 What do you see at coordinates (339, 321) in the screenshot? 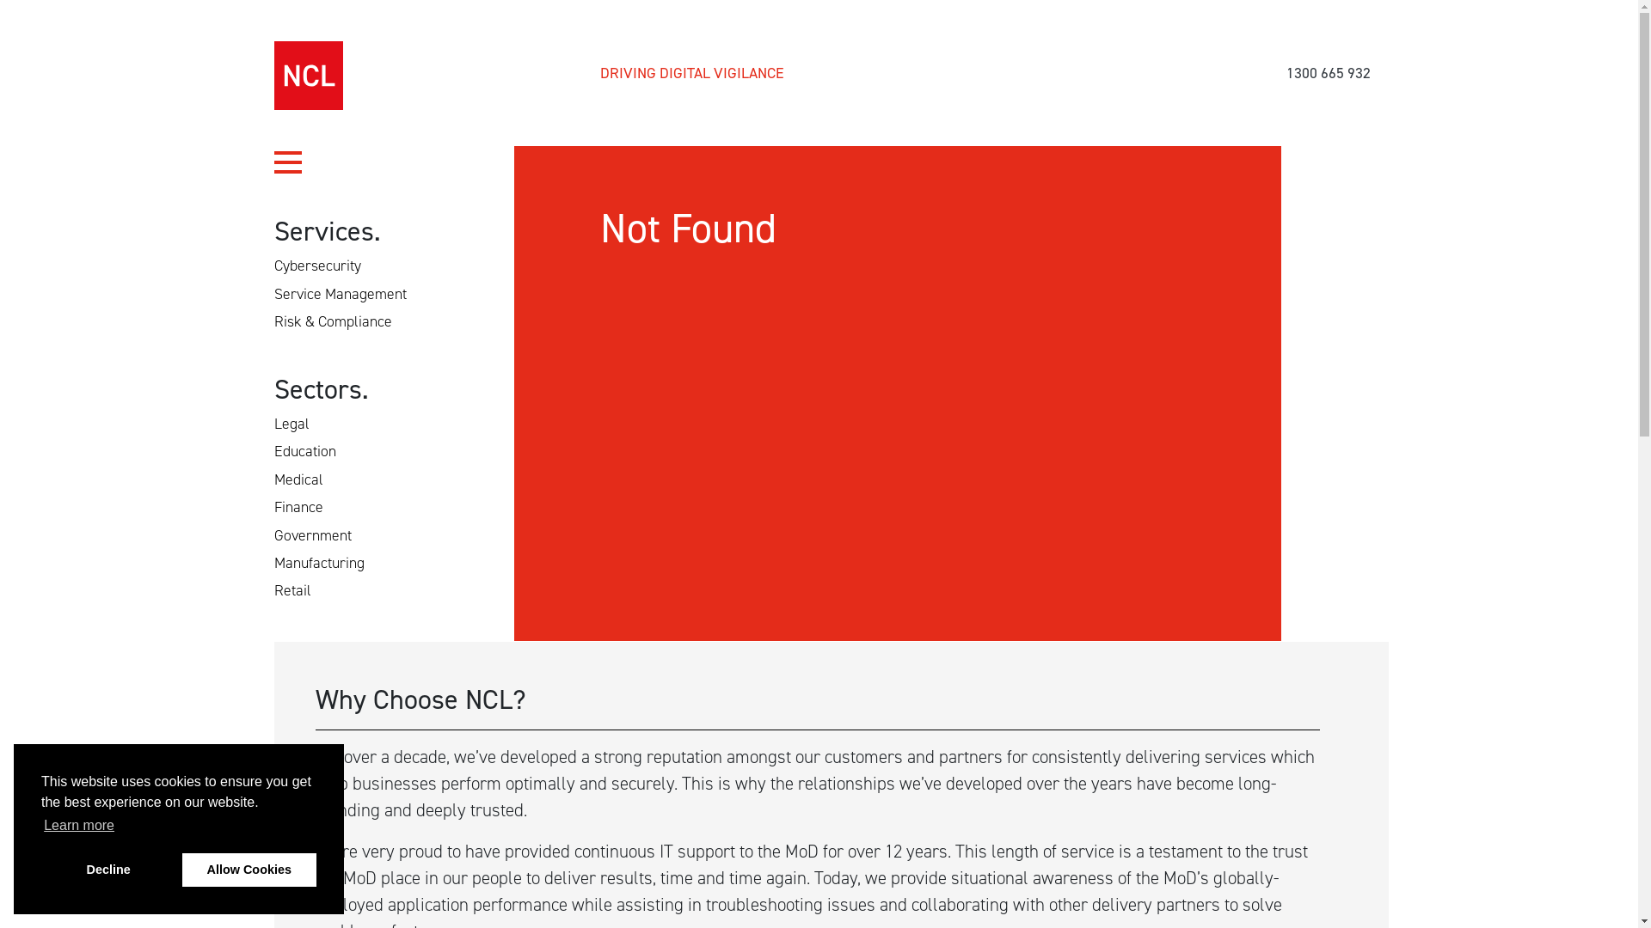
I see `Risk & Compliance` at bounding box center [339, 321].